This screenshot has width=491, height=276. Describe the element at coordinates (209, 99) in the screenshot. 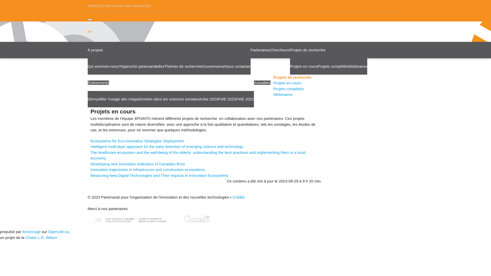

I see `Acfas 2023` at that location.